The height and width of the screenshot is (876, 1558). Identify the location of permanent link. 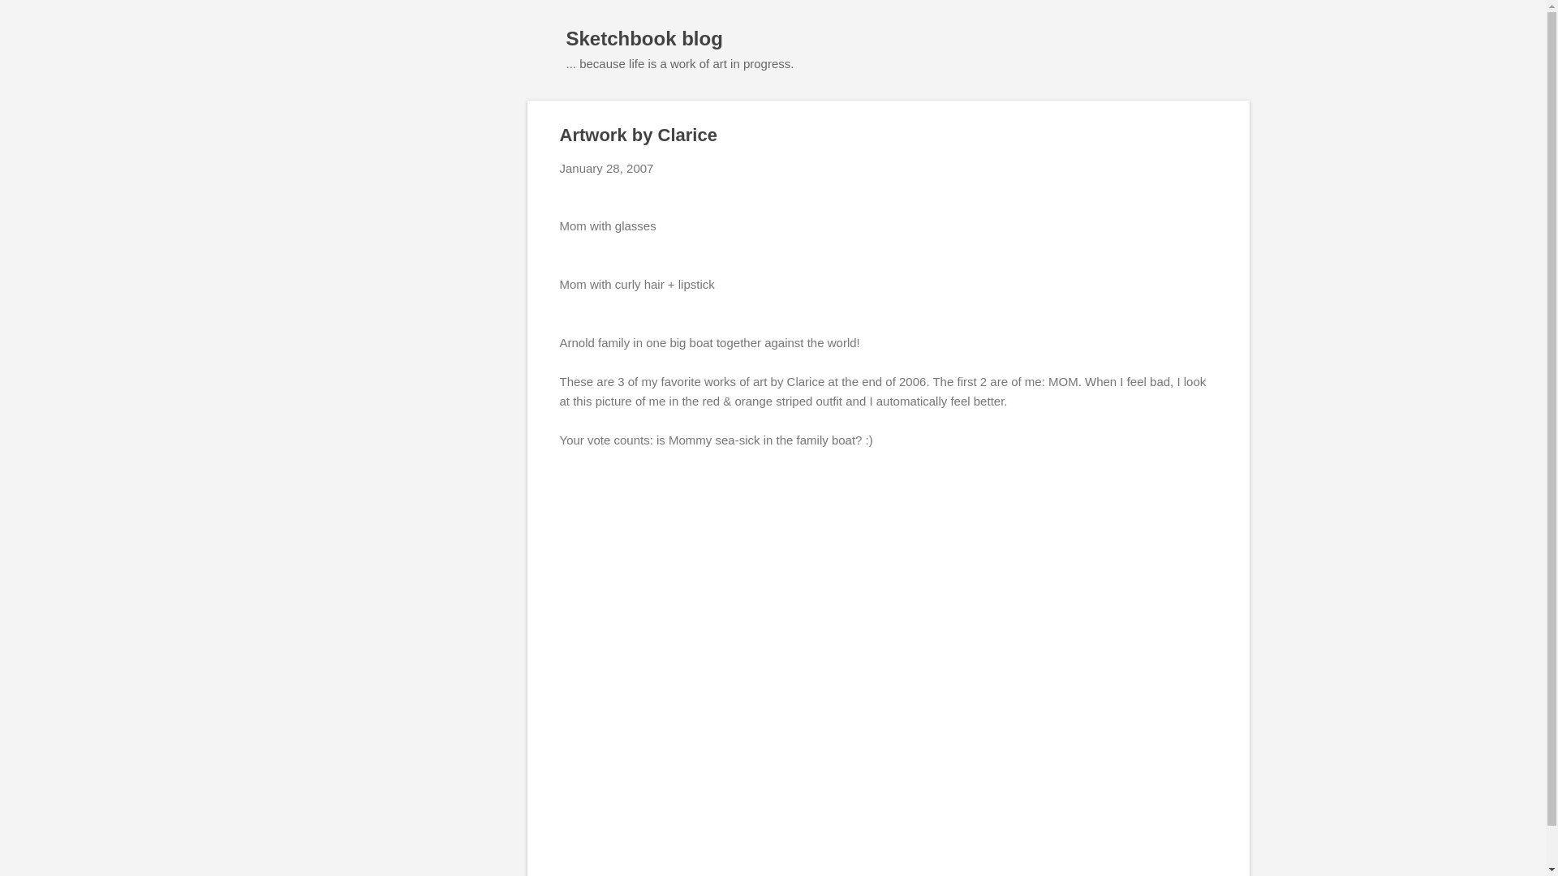
(607, 168).